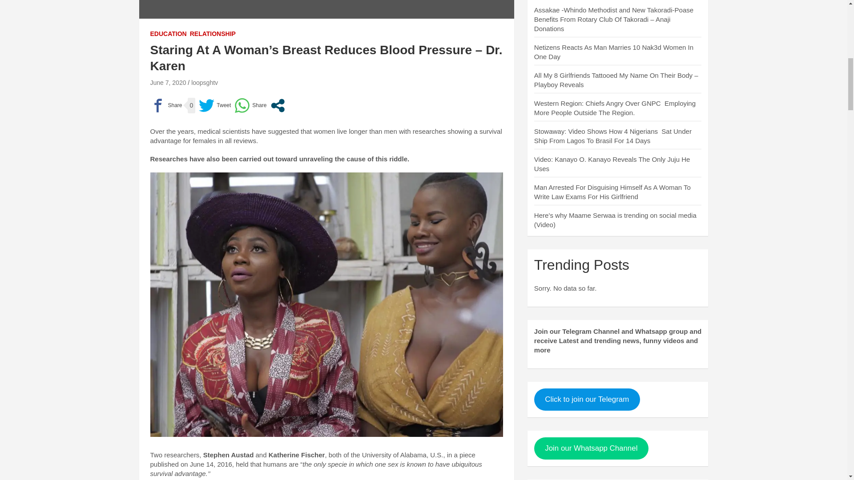  Describe the element at coordinates (168, 34) in the screenshot. I see `EDUCATION` at that location.